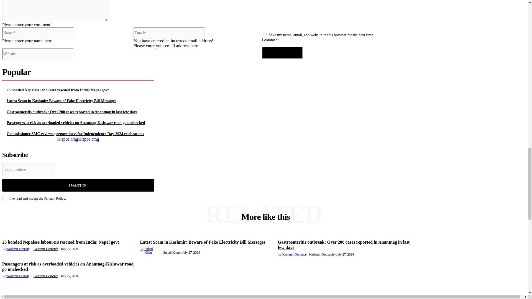 This screenshot has width=532, height=299. What do you see at coordinates (282, 53) in the screenshot?
I see `Post Comment` at bounding box center [282, 53].